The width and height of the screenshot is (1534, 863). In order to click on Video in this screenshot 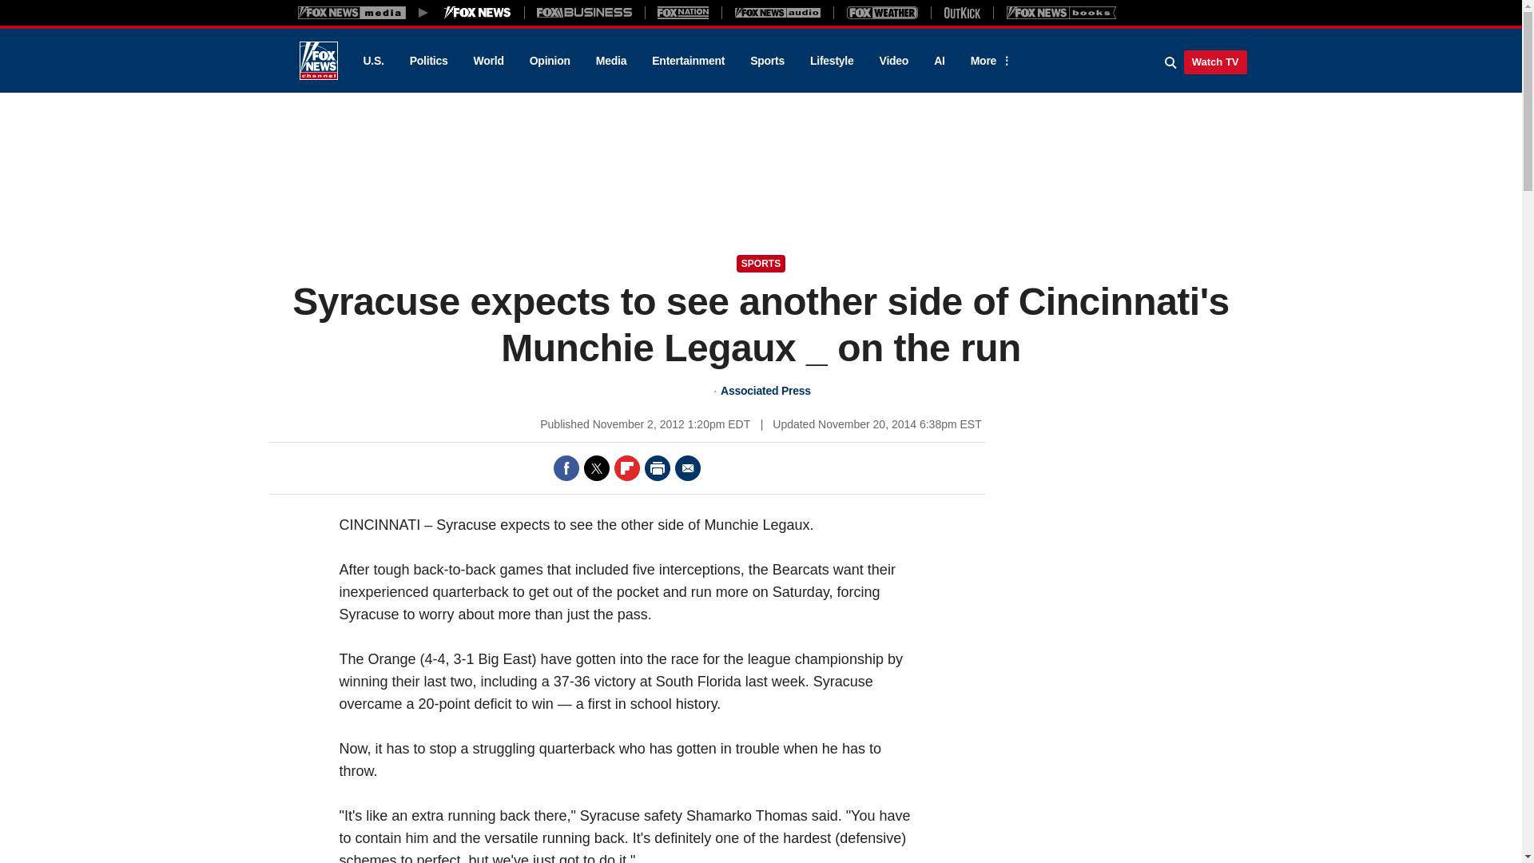, I will do `click(893, 61)`.